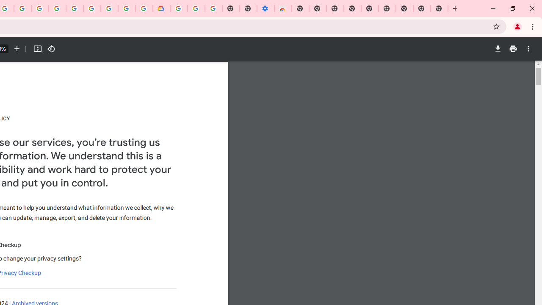 The image size is (542, 305). Describe the element at coordinates (498, 49) in the screenshot. I see `Download` at that location.